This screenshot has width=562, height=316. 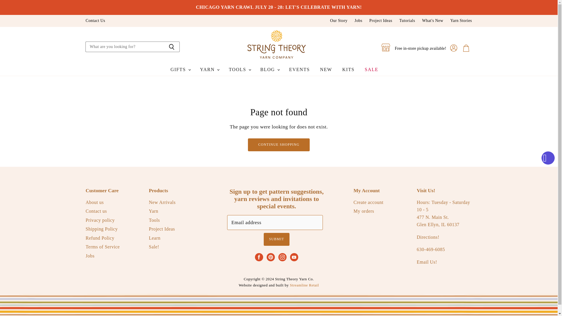 What do you see at coordinates (95, 20) in the screenshot?
I see `Contact Us` at bounding box center [95, 20].